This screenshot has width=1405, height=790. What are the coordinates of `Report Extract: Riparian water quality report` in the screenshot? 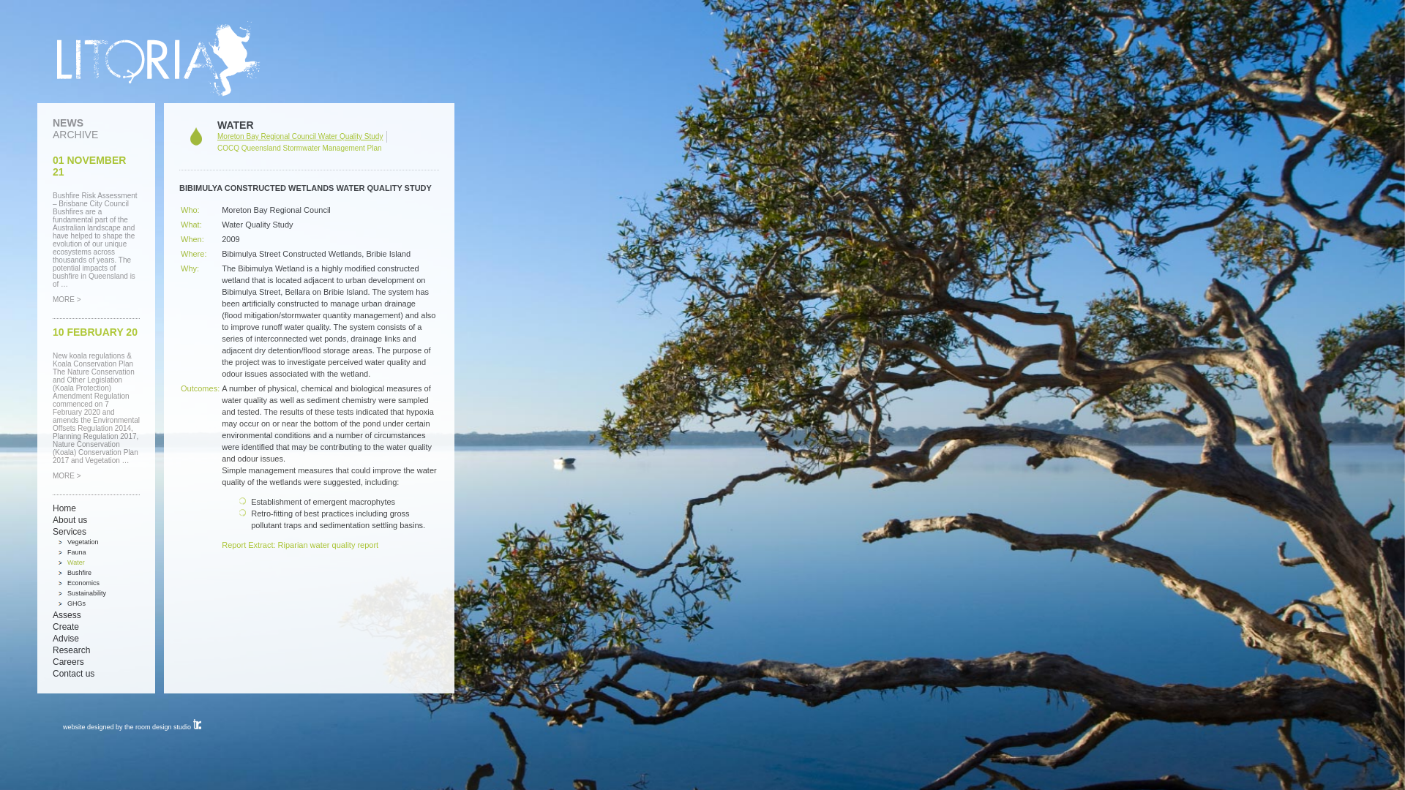 It's located at (300, 545).